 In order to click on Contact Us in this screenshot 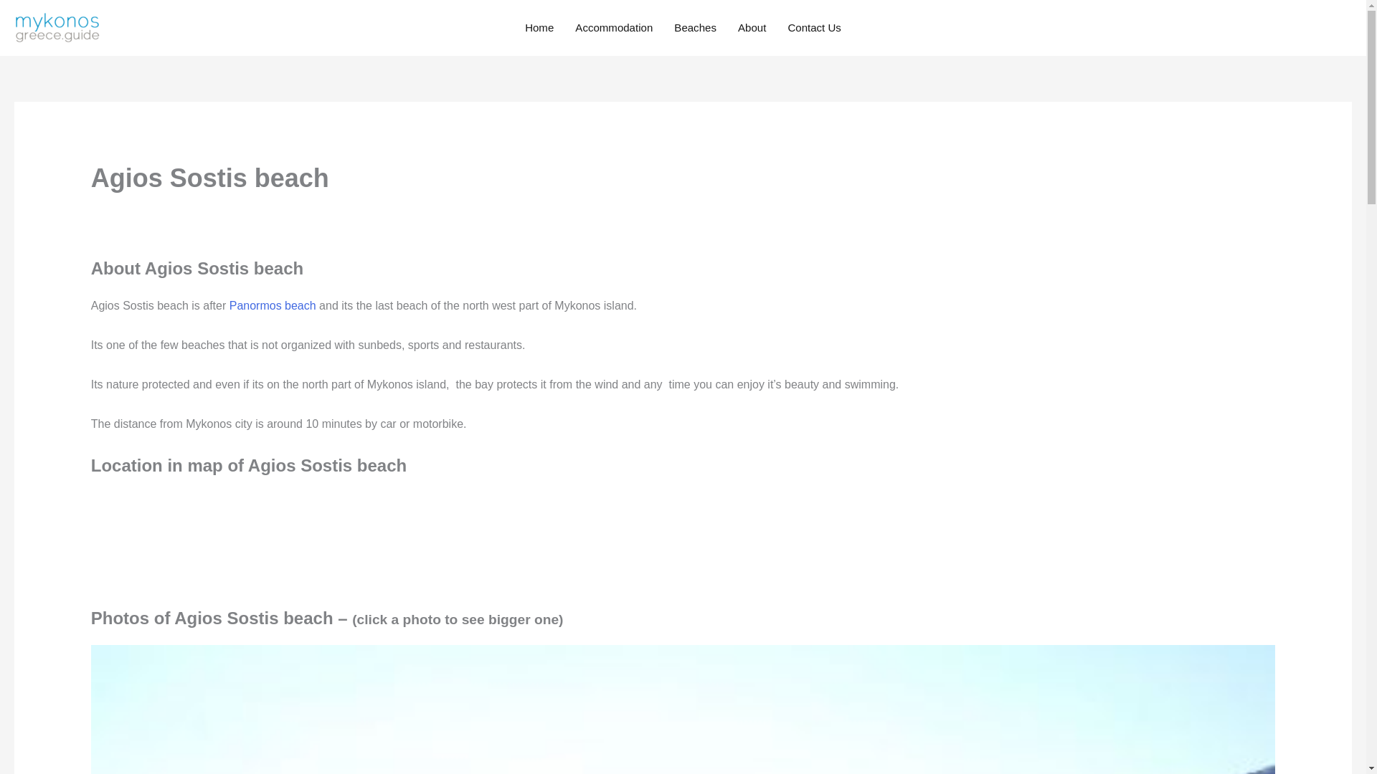, I will do `click(814, 28)`.